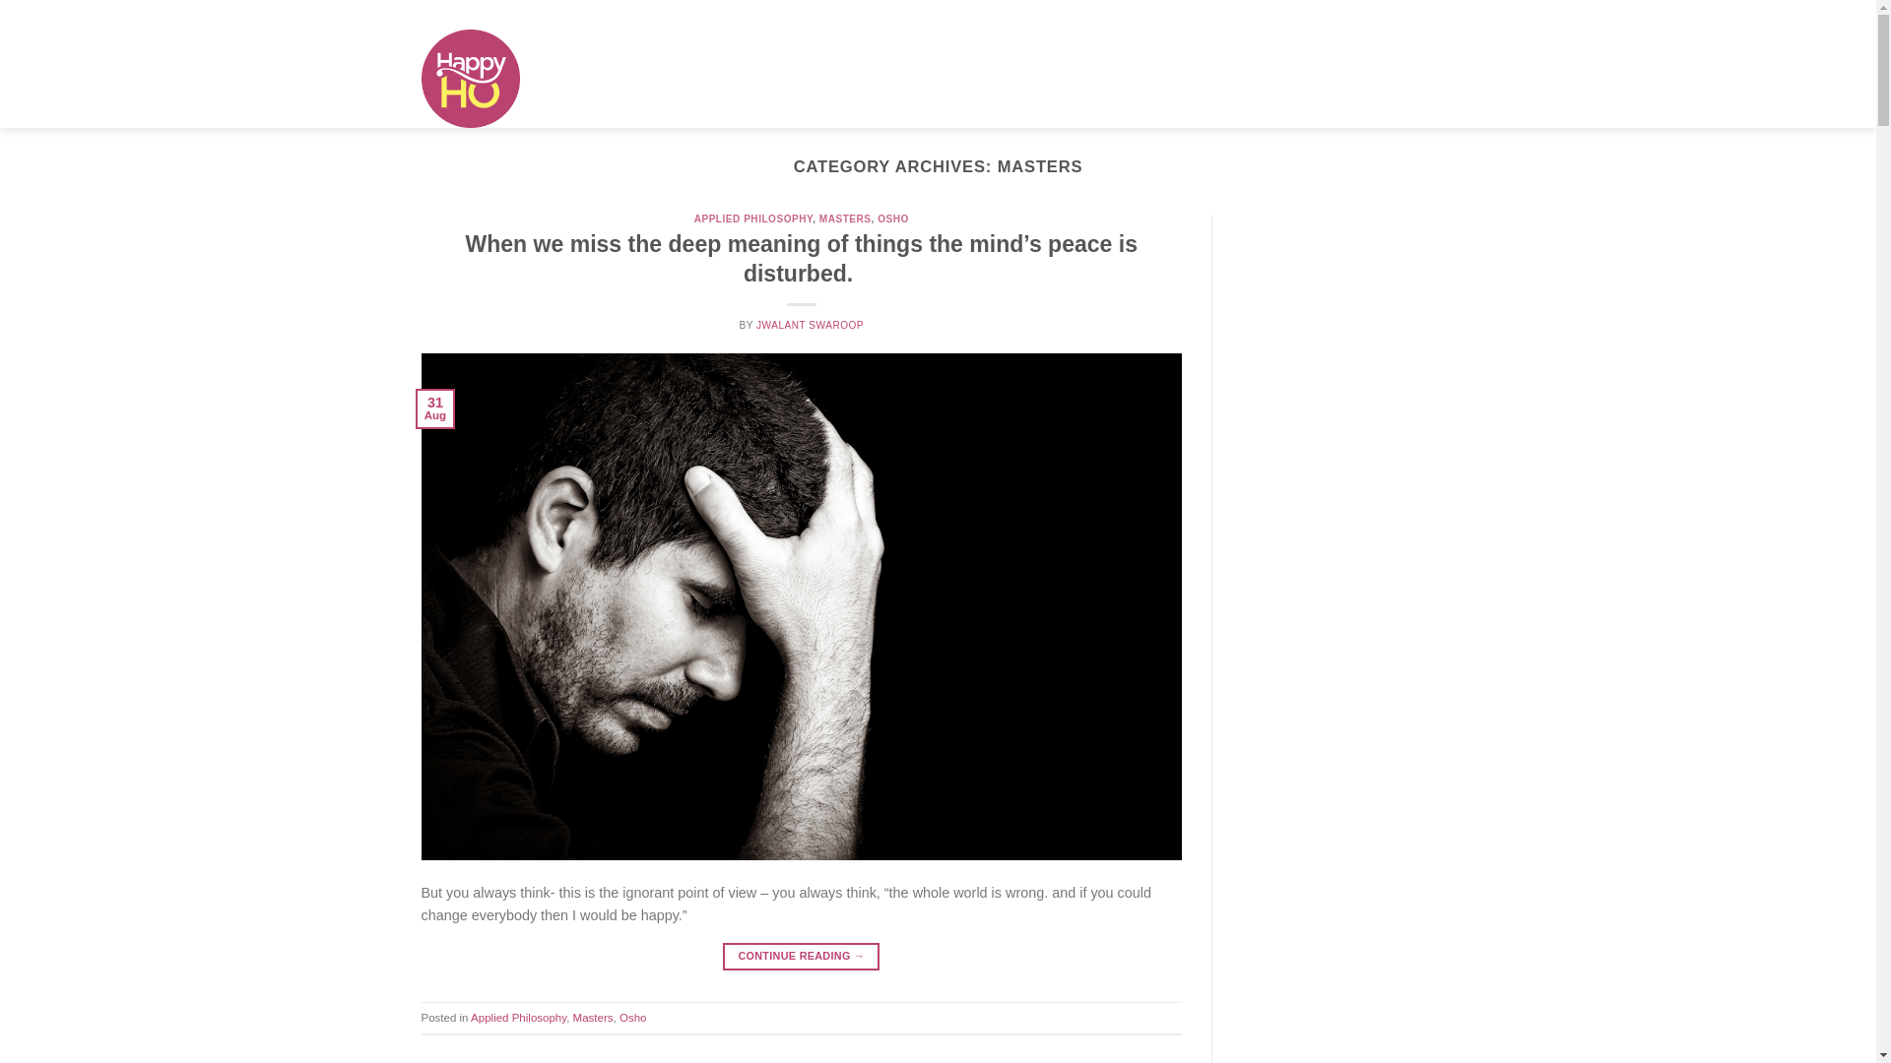 Image resolution: width=1891 pixels, height=1063 pixels. What do you see at coordinates (1429, 14) in the screenshot?
I see `Follow on Pinterest` at bounding box center [1429, 14].